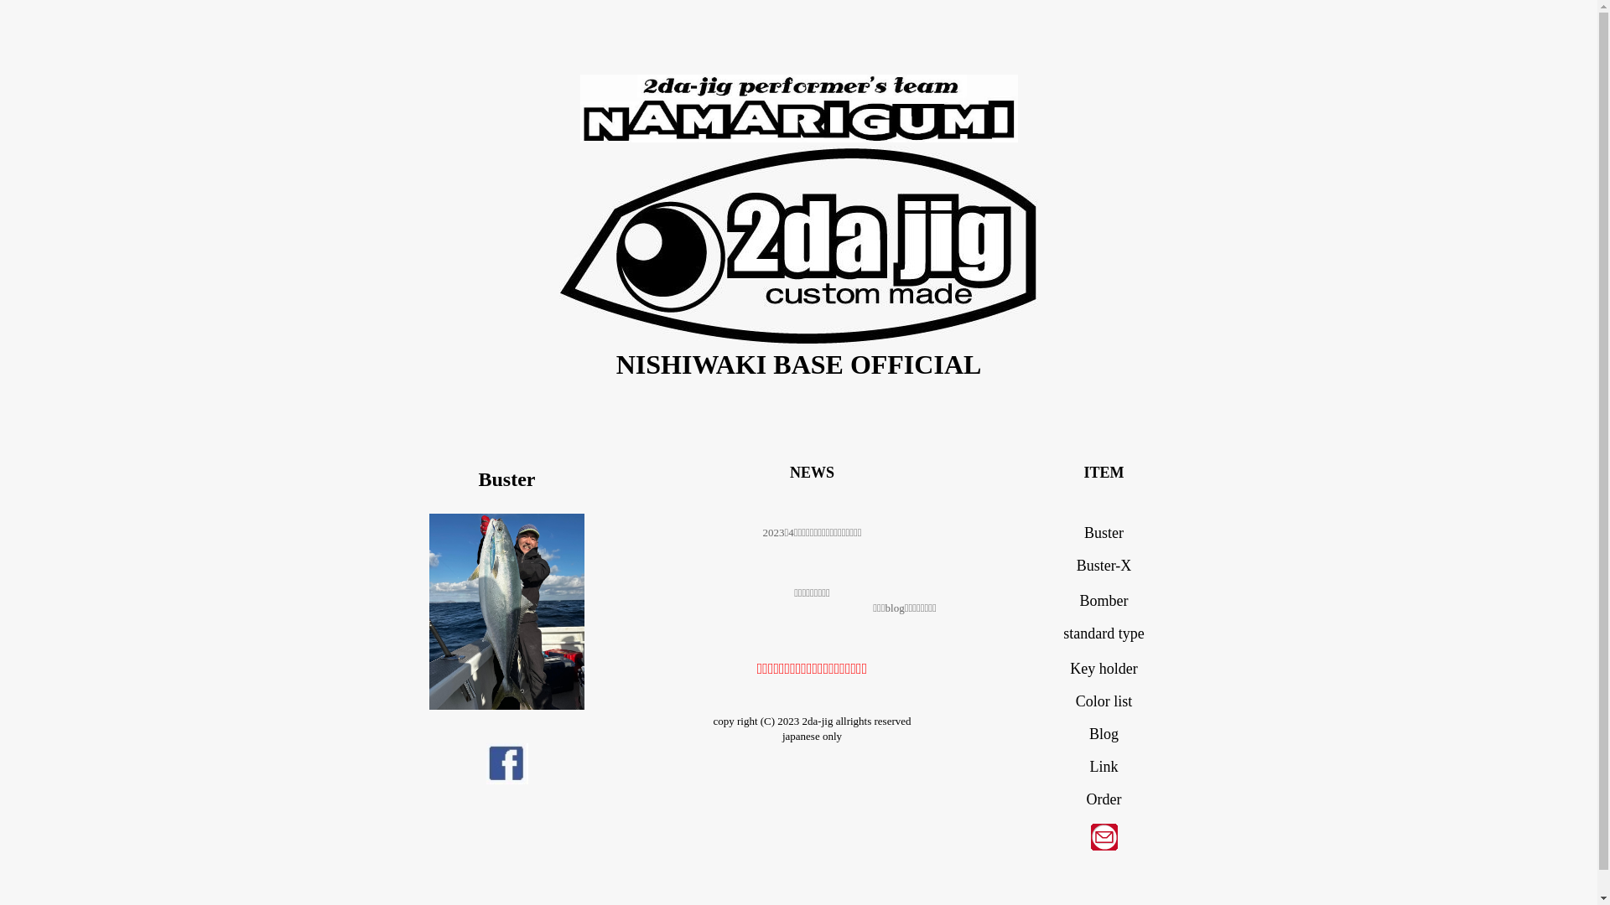 The height and width of the screenshot is (905, 1610). Describe the element at coordinates (1104, 799) in the screenshot. I see `Order` at that location.